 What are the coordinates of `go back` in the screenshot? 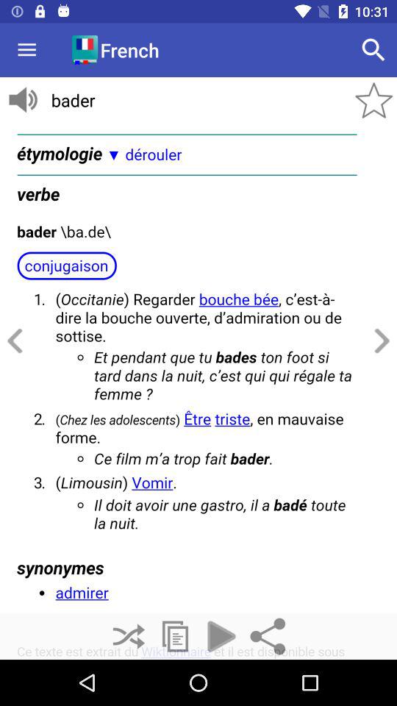 It's located at (18, 341).